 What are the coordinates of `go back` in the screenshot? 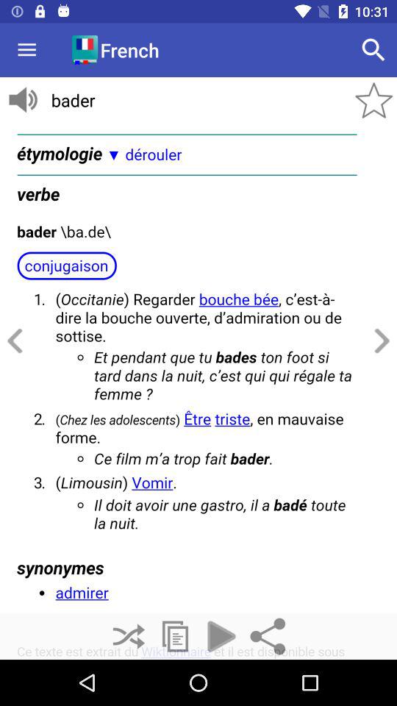 It's located at (18, 341).